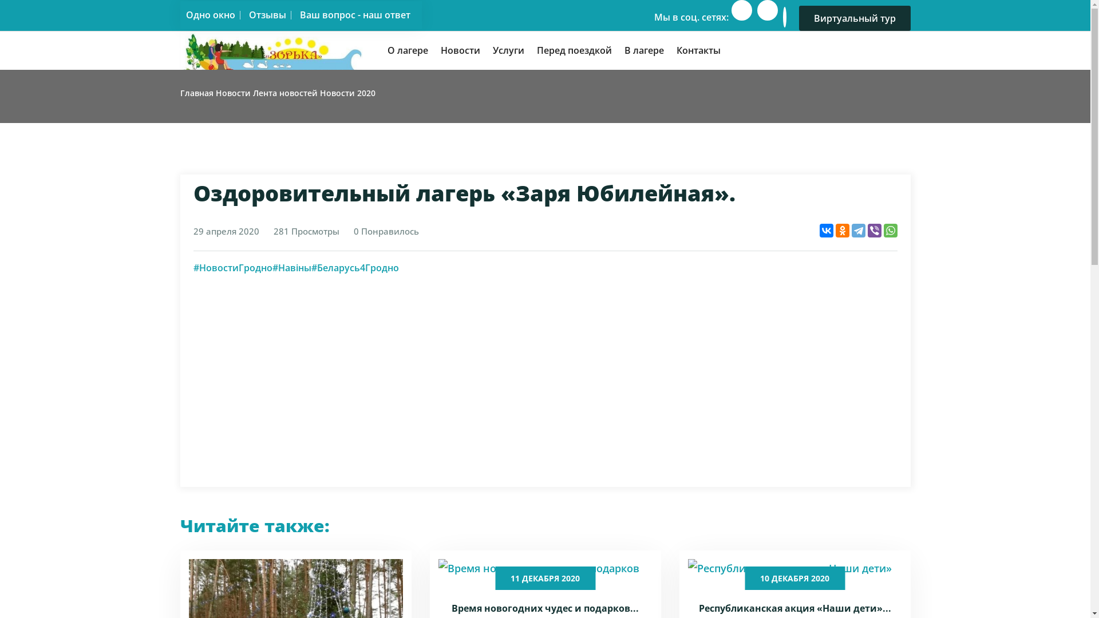 Image resolution: width=1099 pixels, height=618 pixels. What do you see at coordinates (859, 231) in the screenshot?
I see `Telegram` at bounding box center [859, 231].